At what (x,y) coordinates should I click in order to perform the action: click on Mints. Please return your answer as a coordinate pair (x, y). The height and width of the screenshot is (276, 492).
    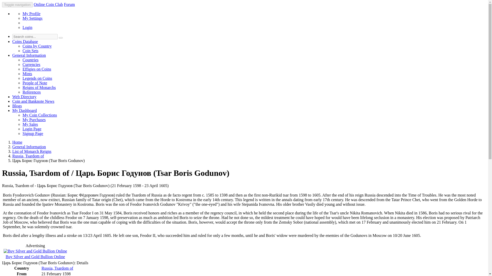
    Looking at the image, I should click on (27, 74).